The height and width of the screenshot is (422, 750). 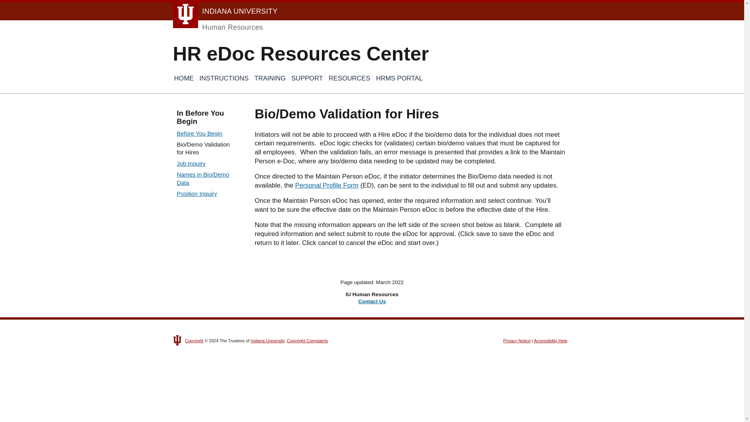 What do you see at coordinates (308, 79) in the screenshot?
I see `SUPPORT` at bounding box center [308, 79].